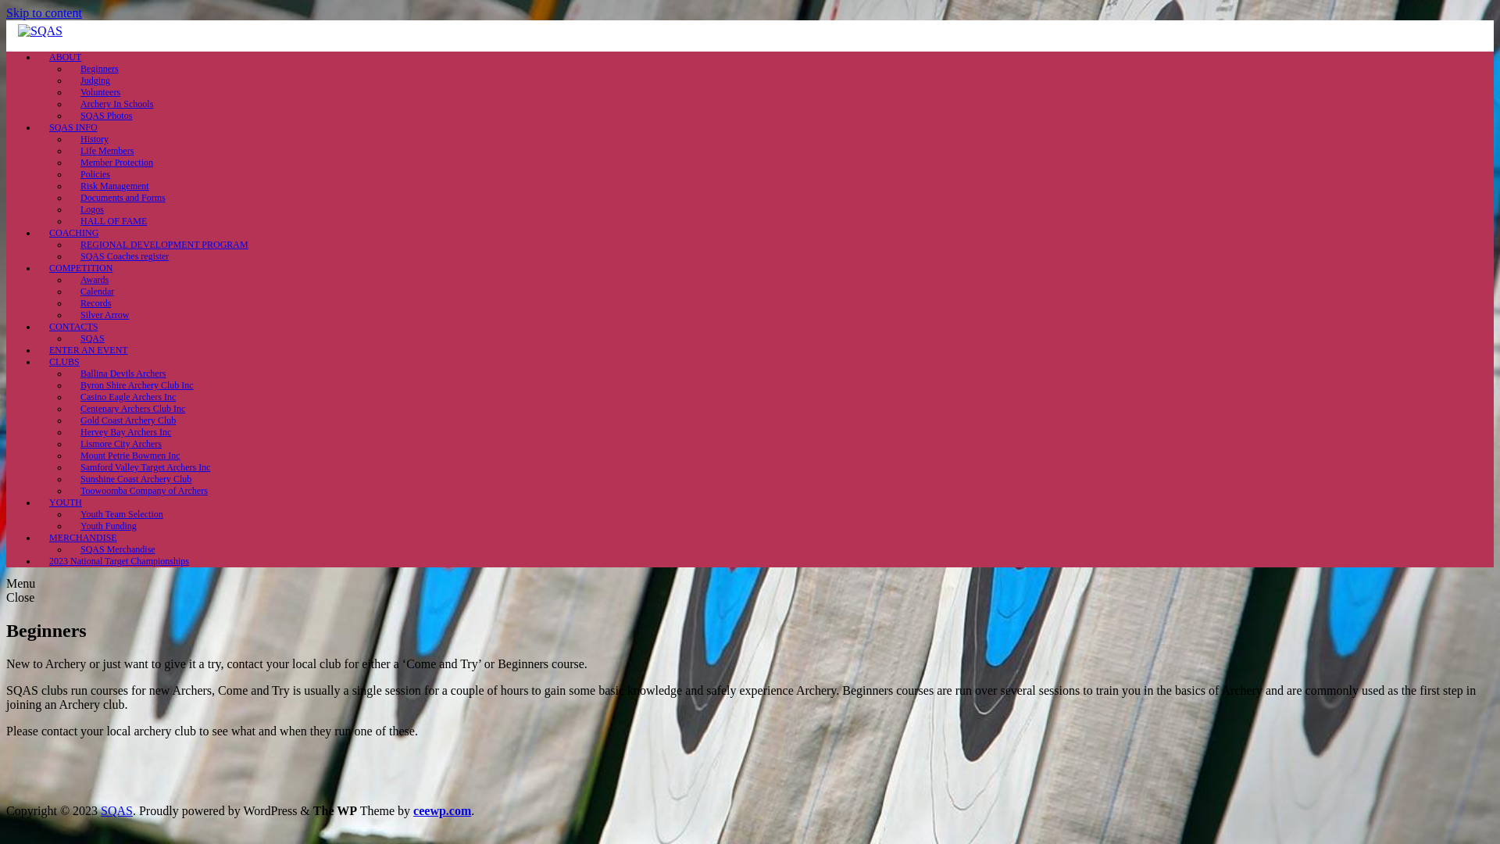 Image resolution: width=1500 pixels, height=844 pixels. I want to click on CONTACTS, so click(73, 327).